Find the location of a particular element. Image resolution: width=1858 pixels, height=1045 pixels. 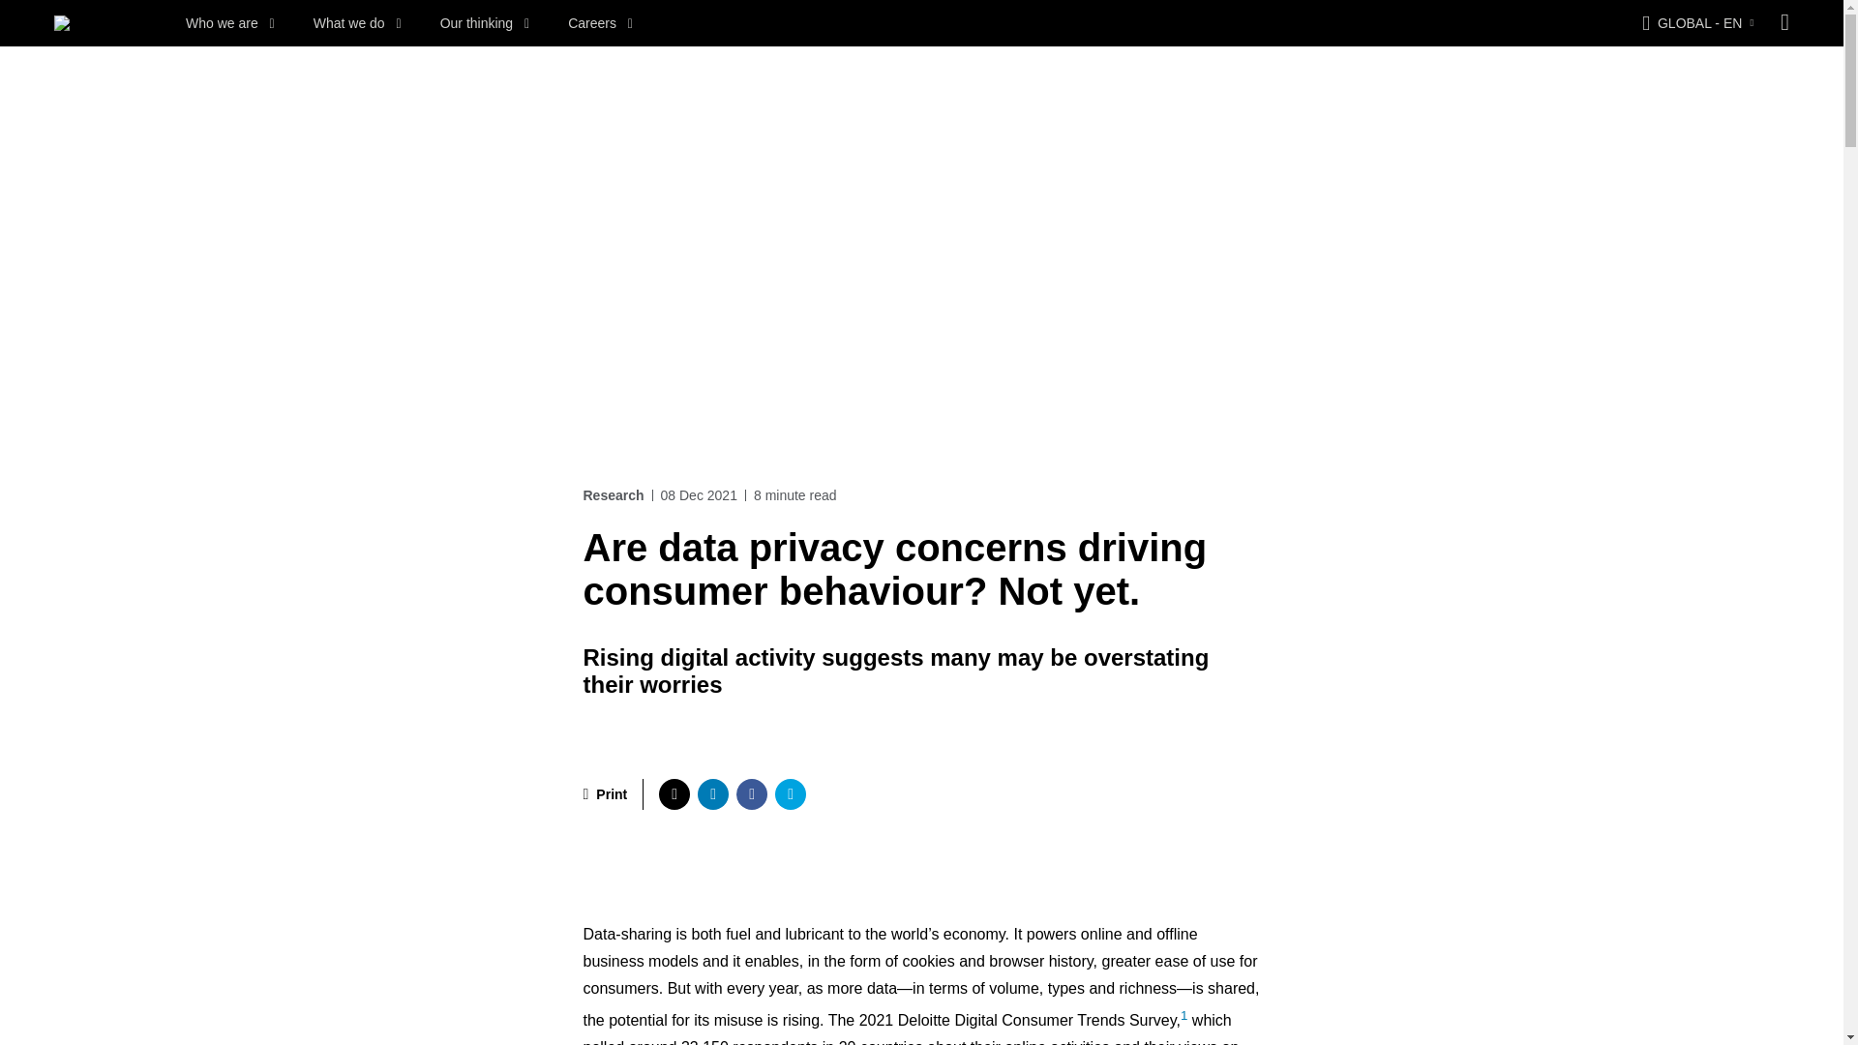

What we do is located at coordinates (357, 23).